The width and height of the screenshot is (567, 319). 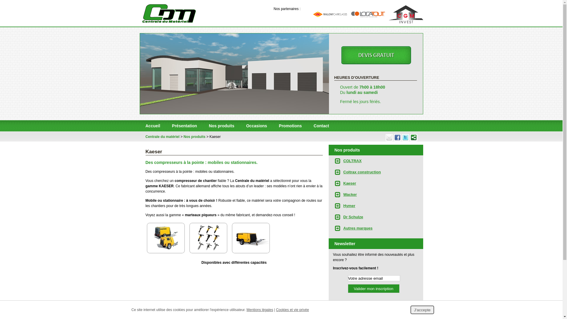 I want to click on Kaezer, so click(x=167, y=252).